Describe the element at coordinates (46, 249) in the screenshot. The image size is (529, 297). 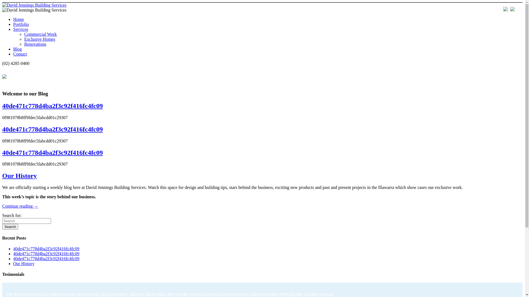
I see `40de471c778d4ba2f3c92f416fc4fc09` at that location.